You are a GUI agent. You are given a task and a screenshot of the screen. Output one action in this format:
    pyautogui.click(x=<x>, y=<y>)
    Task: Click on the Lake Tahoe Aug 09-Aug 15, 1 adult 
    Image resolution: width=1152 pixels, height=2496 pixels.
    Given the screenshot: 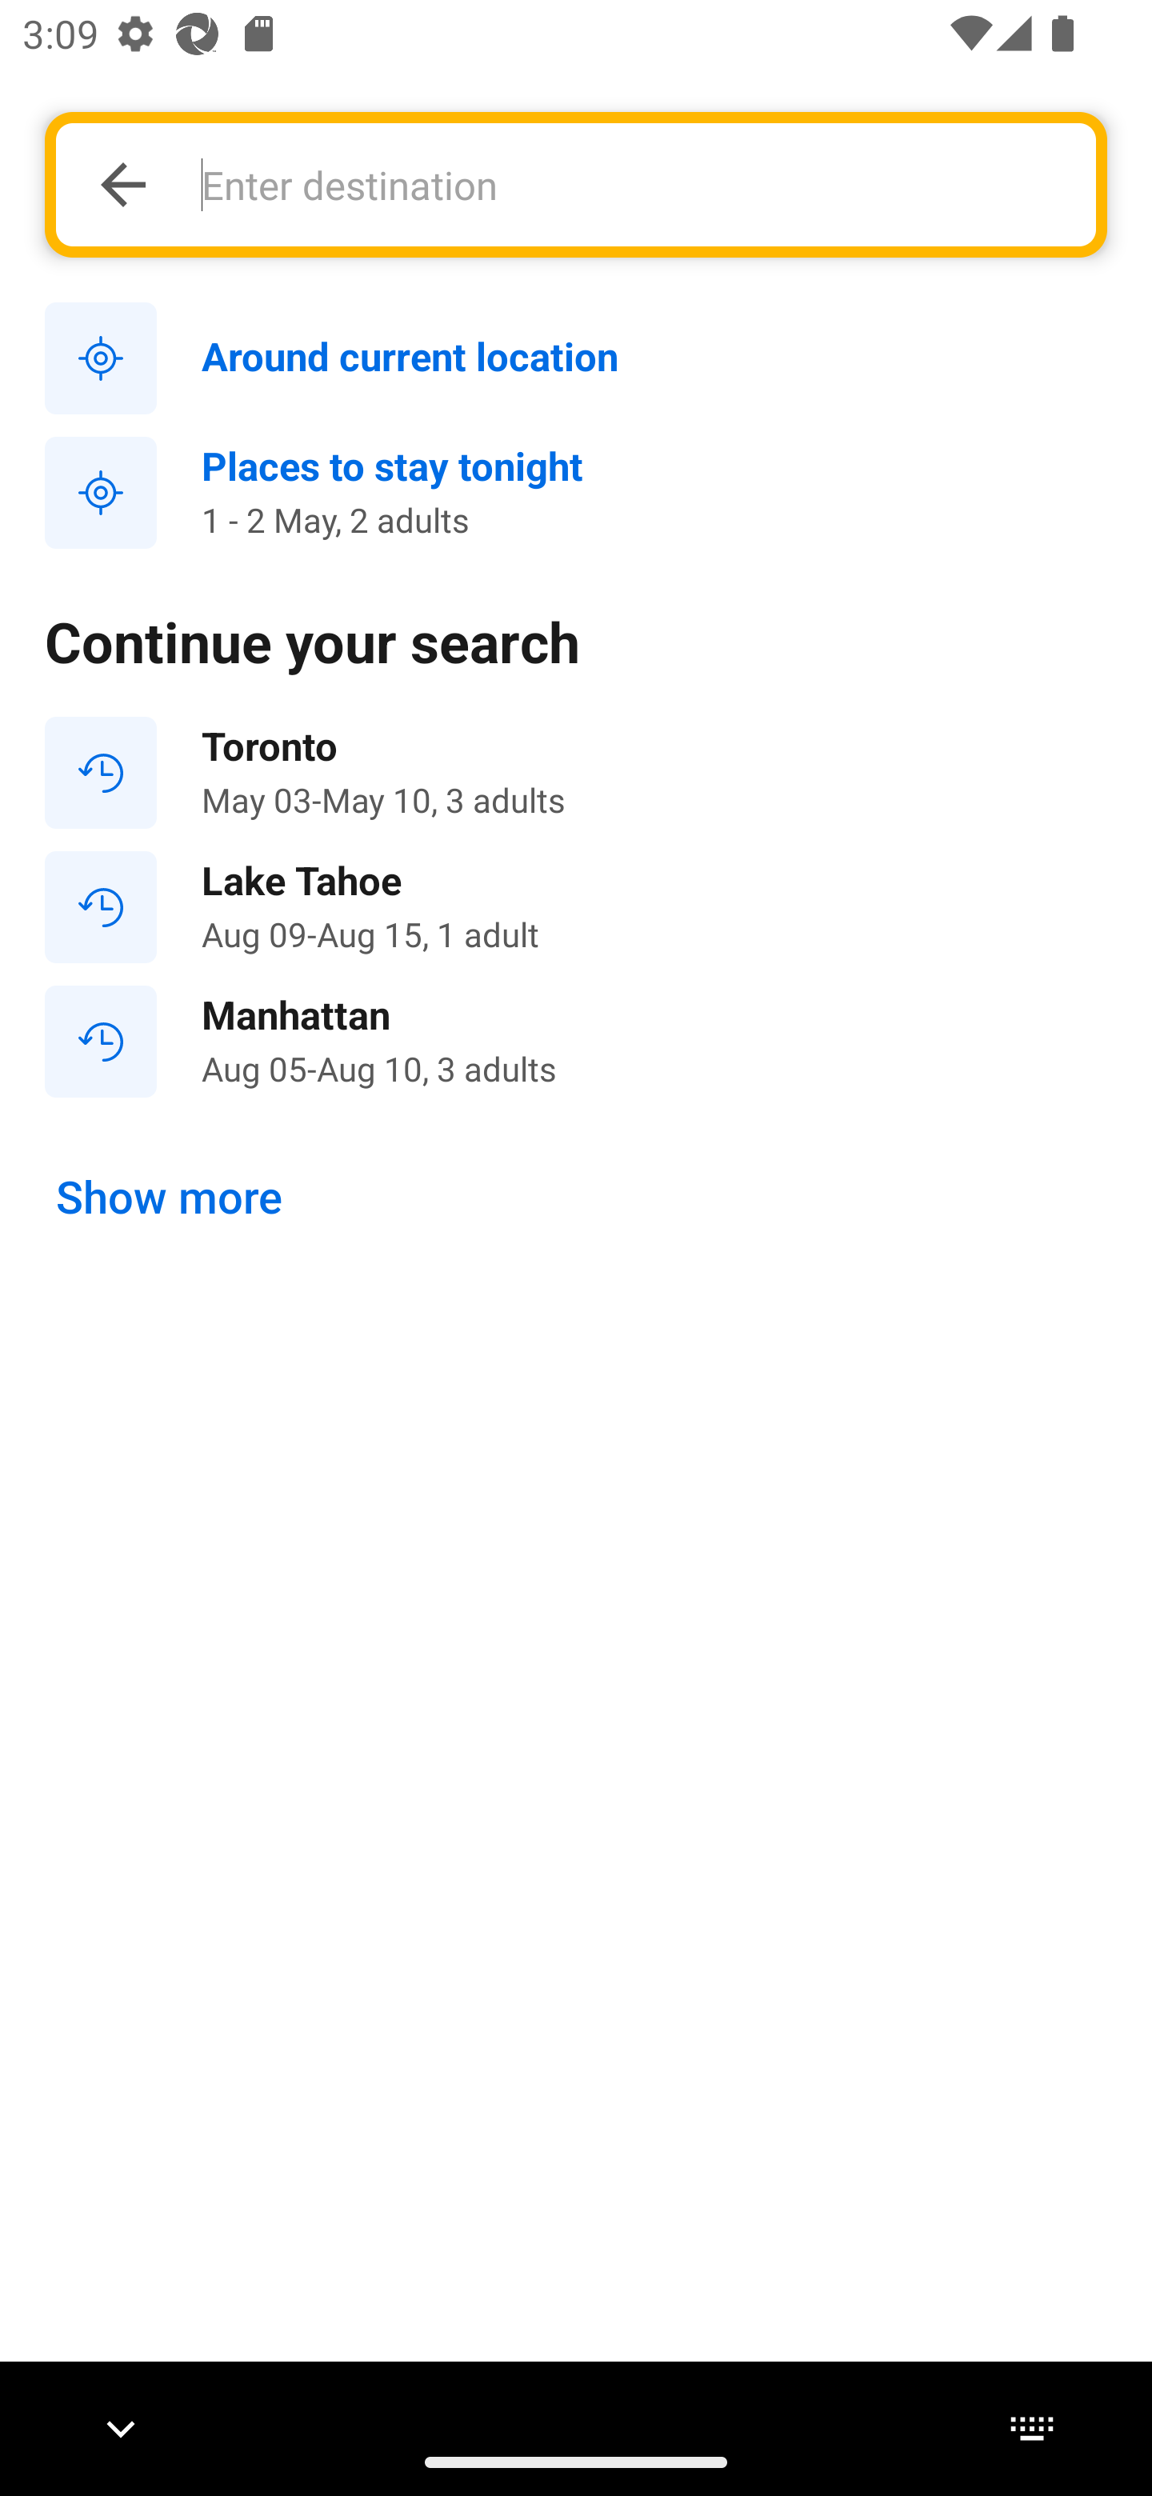 What is the action you would take?
    pyautogui.click(x=576, y=907)
    